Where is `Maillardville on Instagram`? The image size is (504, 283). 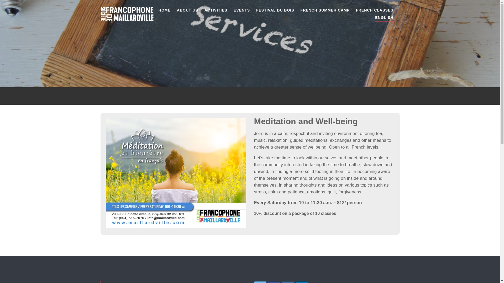
Maillardville on Instagram is located at coordinates (288, 282).